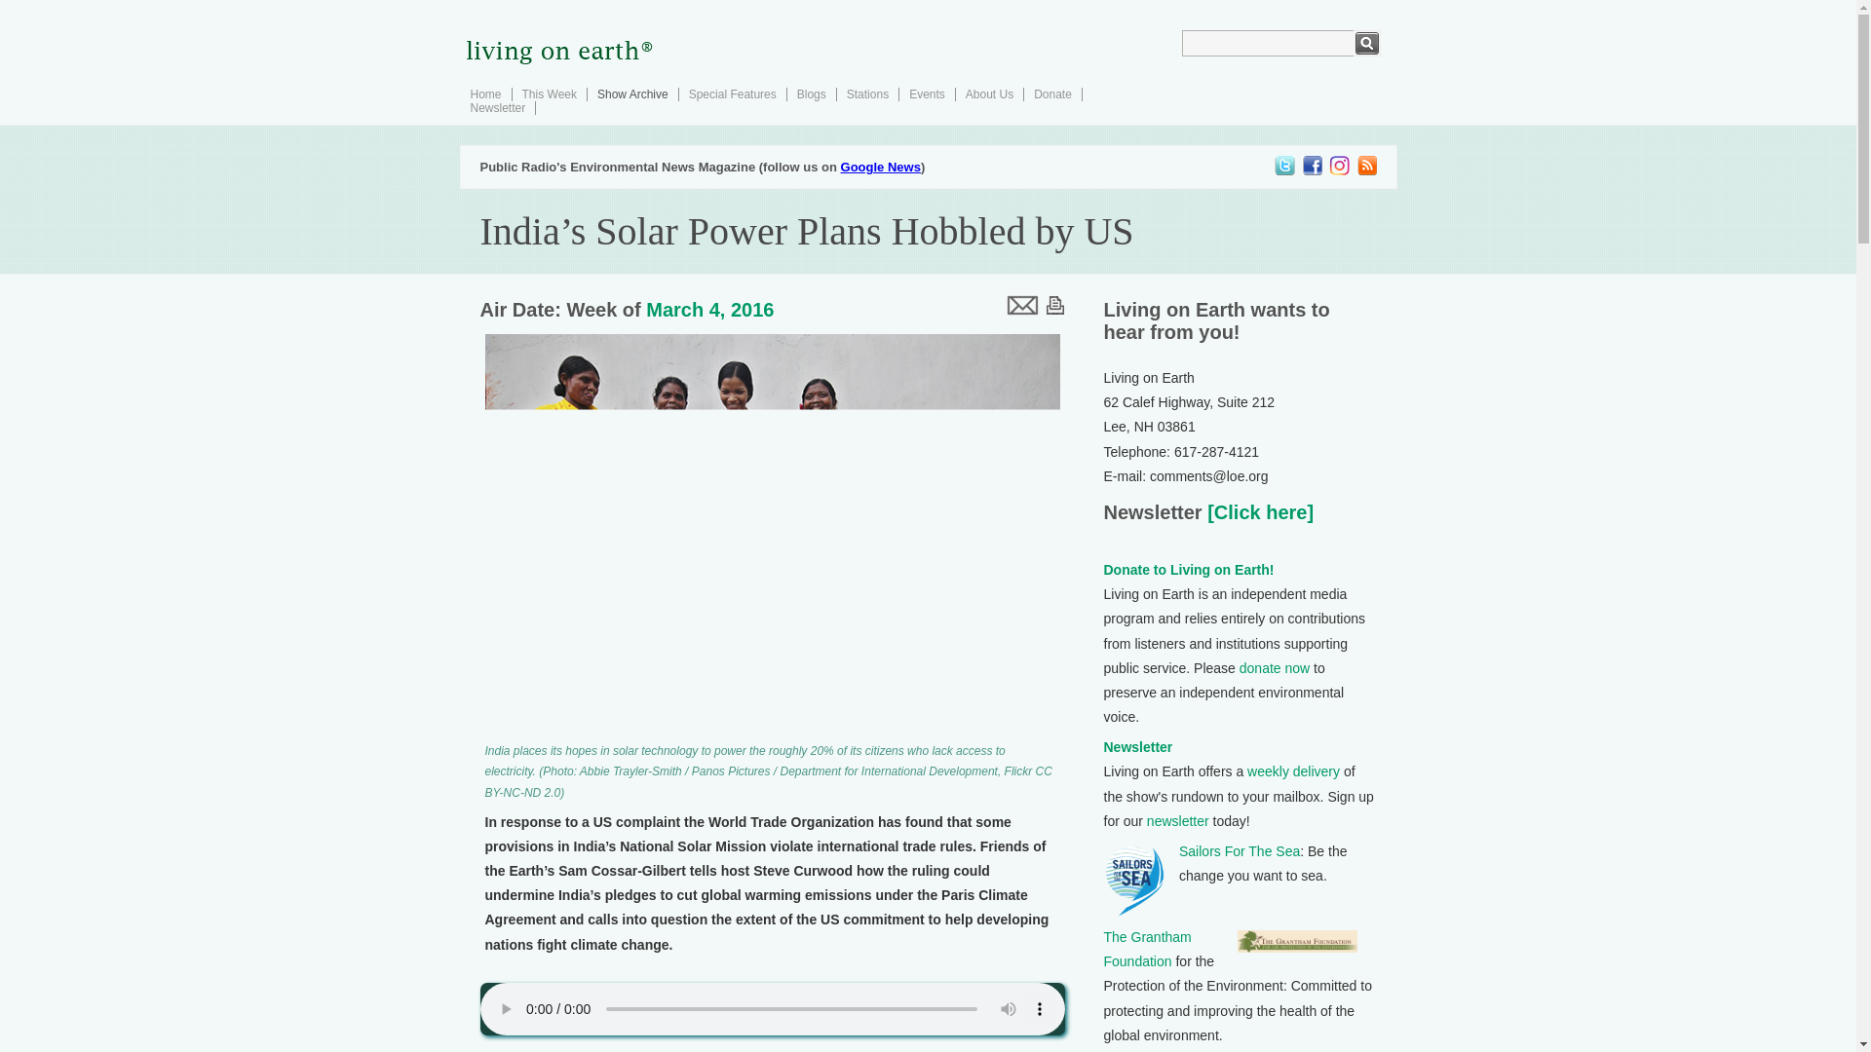 This screenshot has height=1052, width=1871. Describe the element at coordinates (880, 168) in the screenshot. I see `Google News` at that location.